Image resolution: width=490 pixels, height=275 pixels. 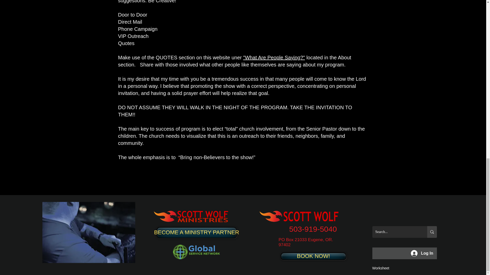 I want to click on BOOK NOW!, so click(x=313, y=256).